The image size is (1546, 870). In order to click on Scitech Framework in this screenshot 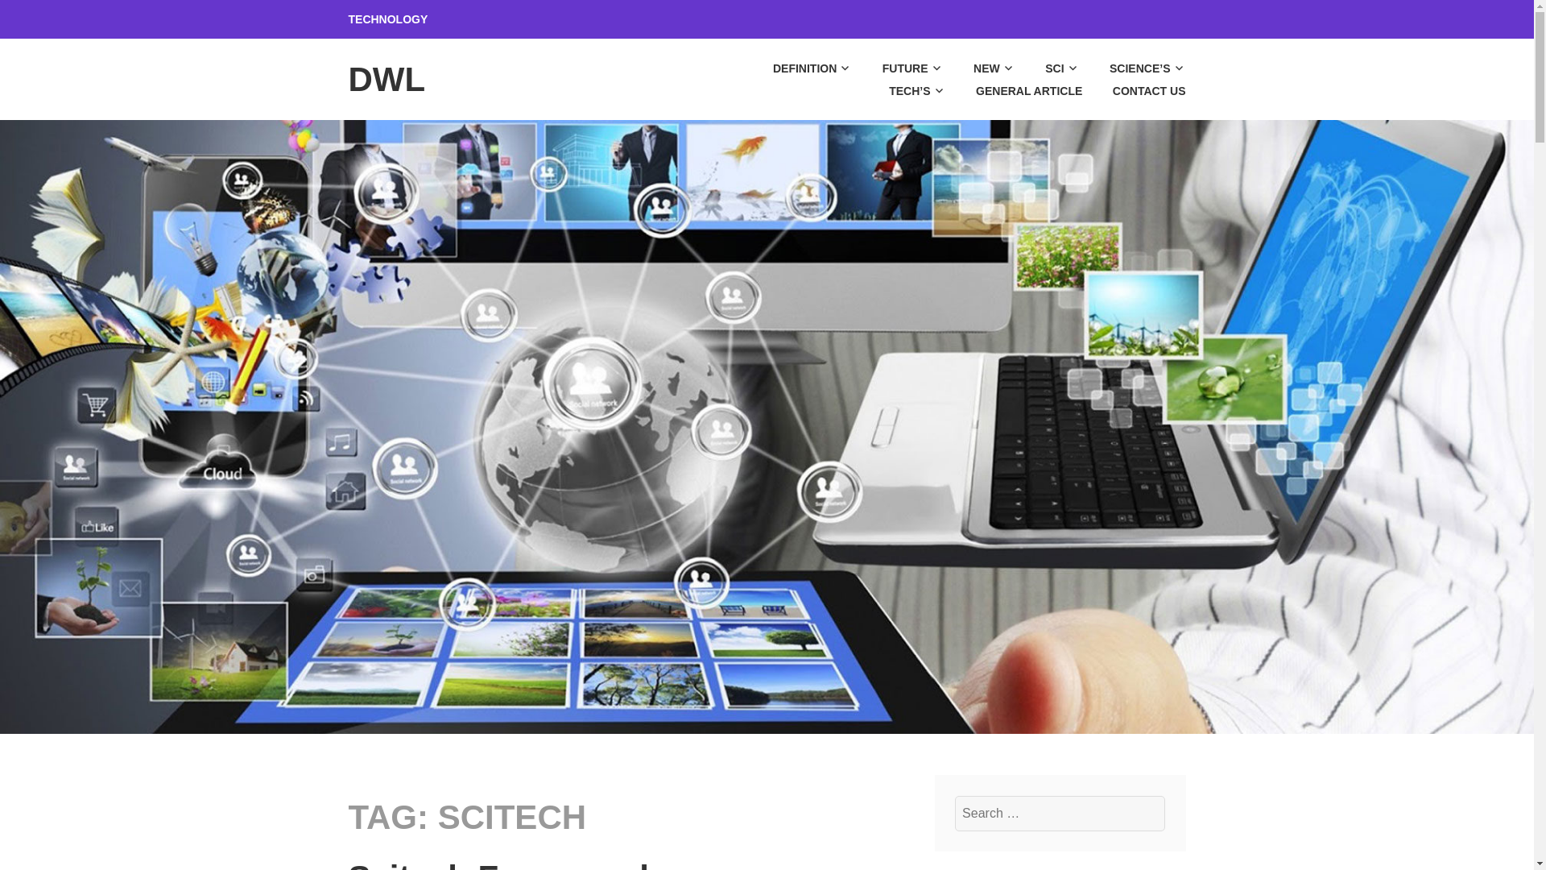, I will do `click(502, 864)`.